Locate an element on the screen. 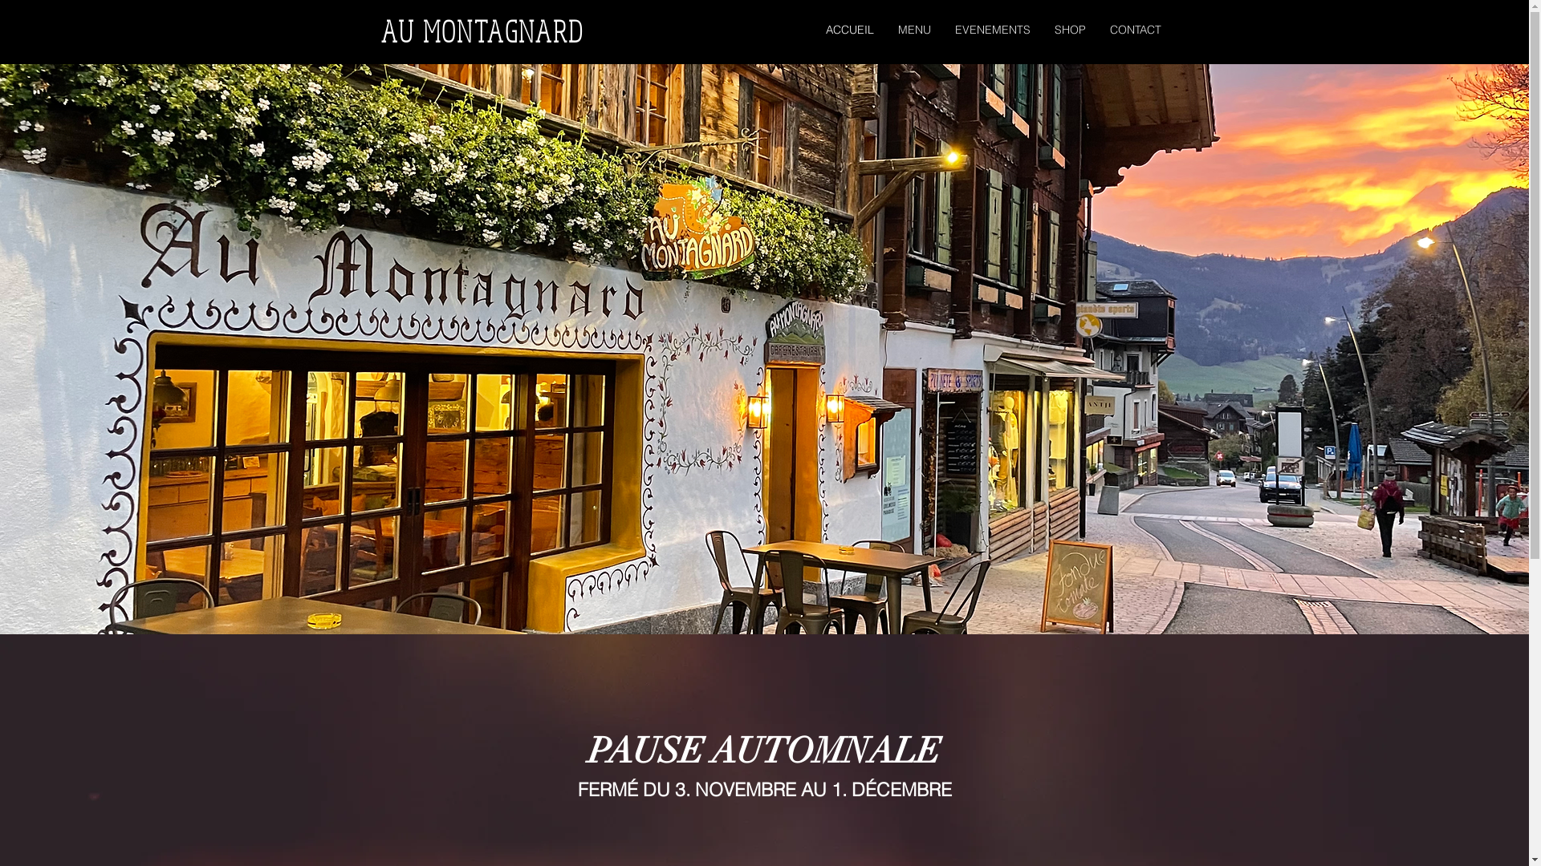  MENU is located at coordinates (915, 30).